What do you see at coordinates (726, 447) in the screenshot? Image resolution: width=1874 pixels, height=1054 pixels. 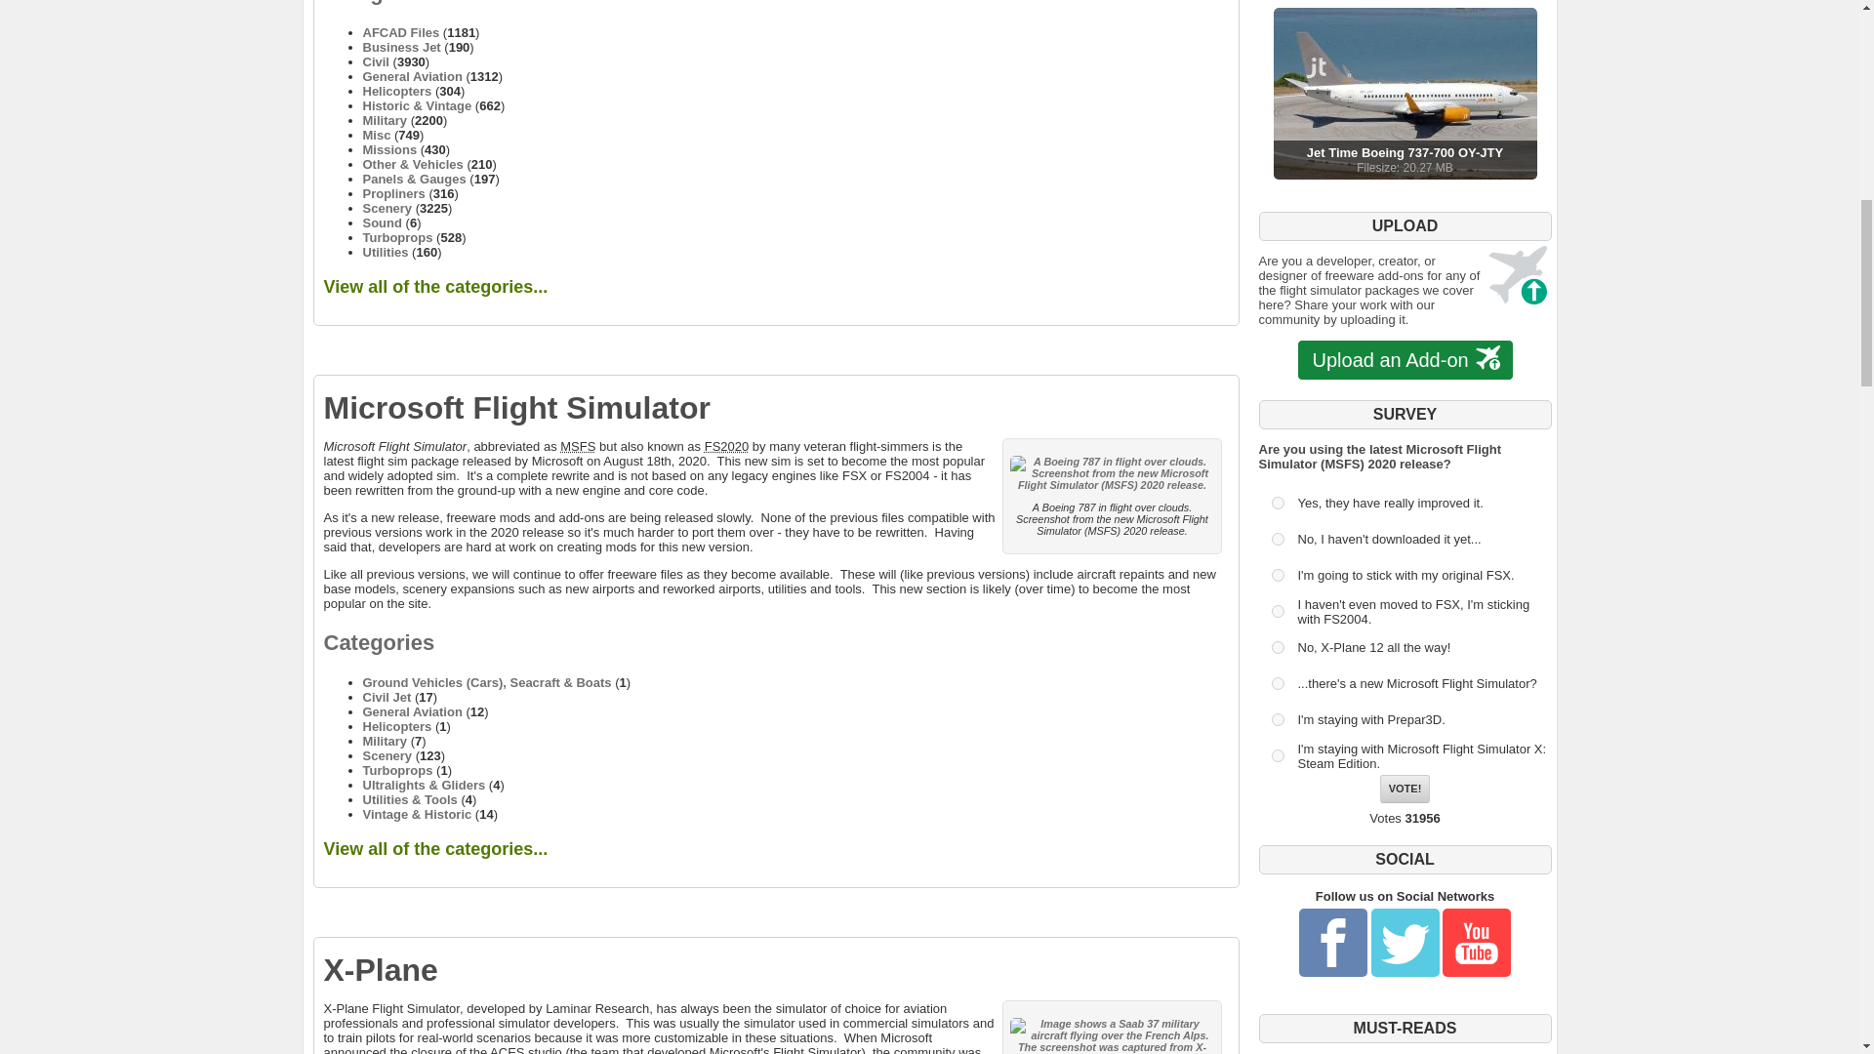 I see `Flight Simulator 2020` at bounding box center [726, 447].